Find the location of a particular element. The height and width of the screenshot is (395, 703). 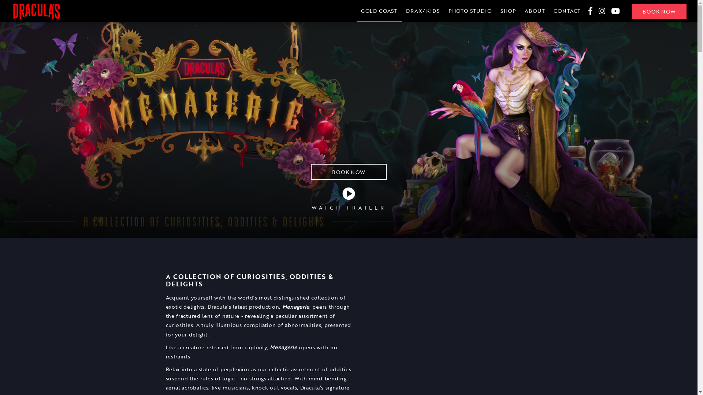

Draculas is located at coordinates (36, 12).